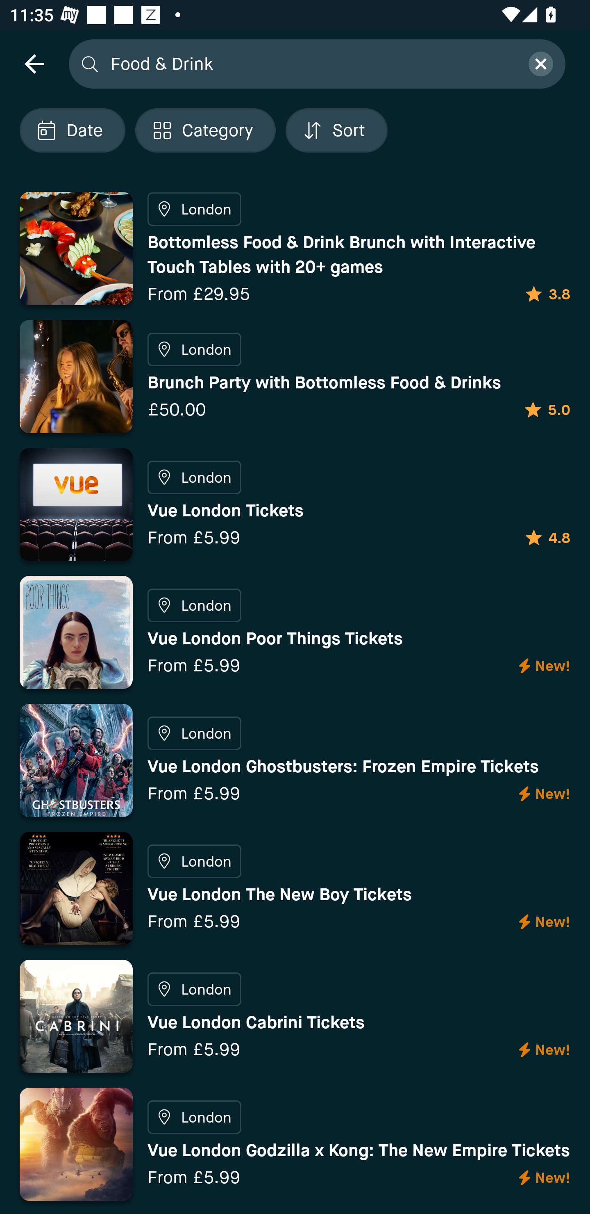 The image size is (590, 1214). I want to click on Localized description Category, so click(205, 130).